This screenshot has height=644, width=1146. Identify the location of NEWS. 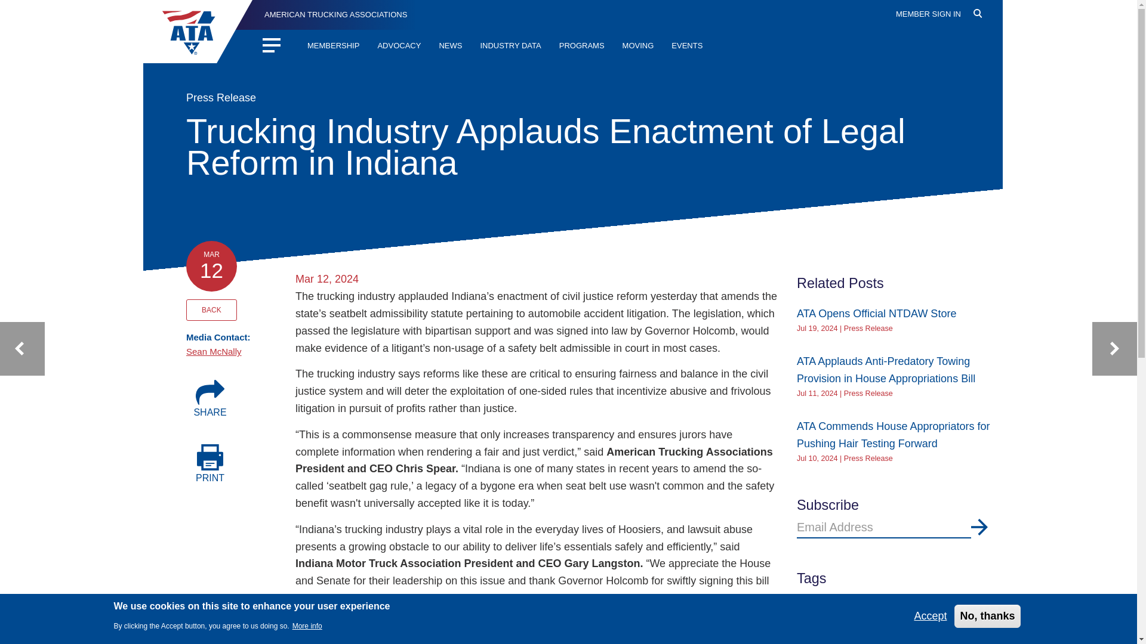
(450, 47).